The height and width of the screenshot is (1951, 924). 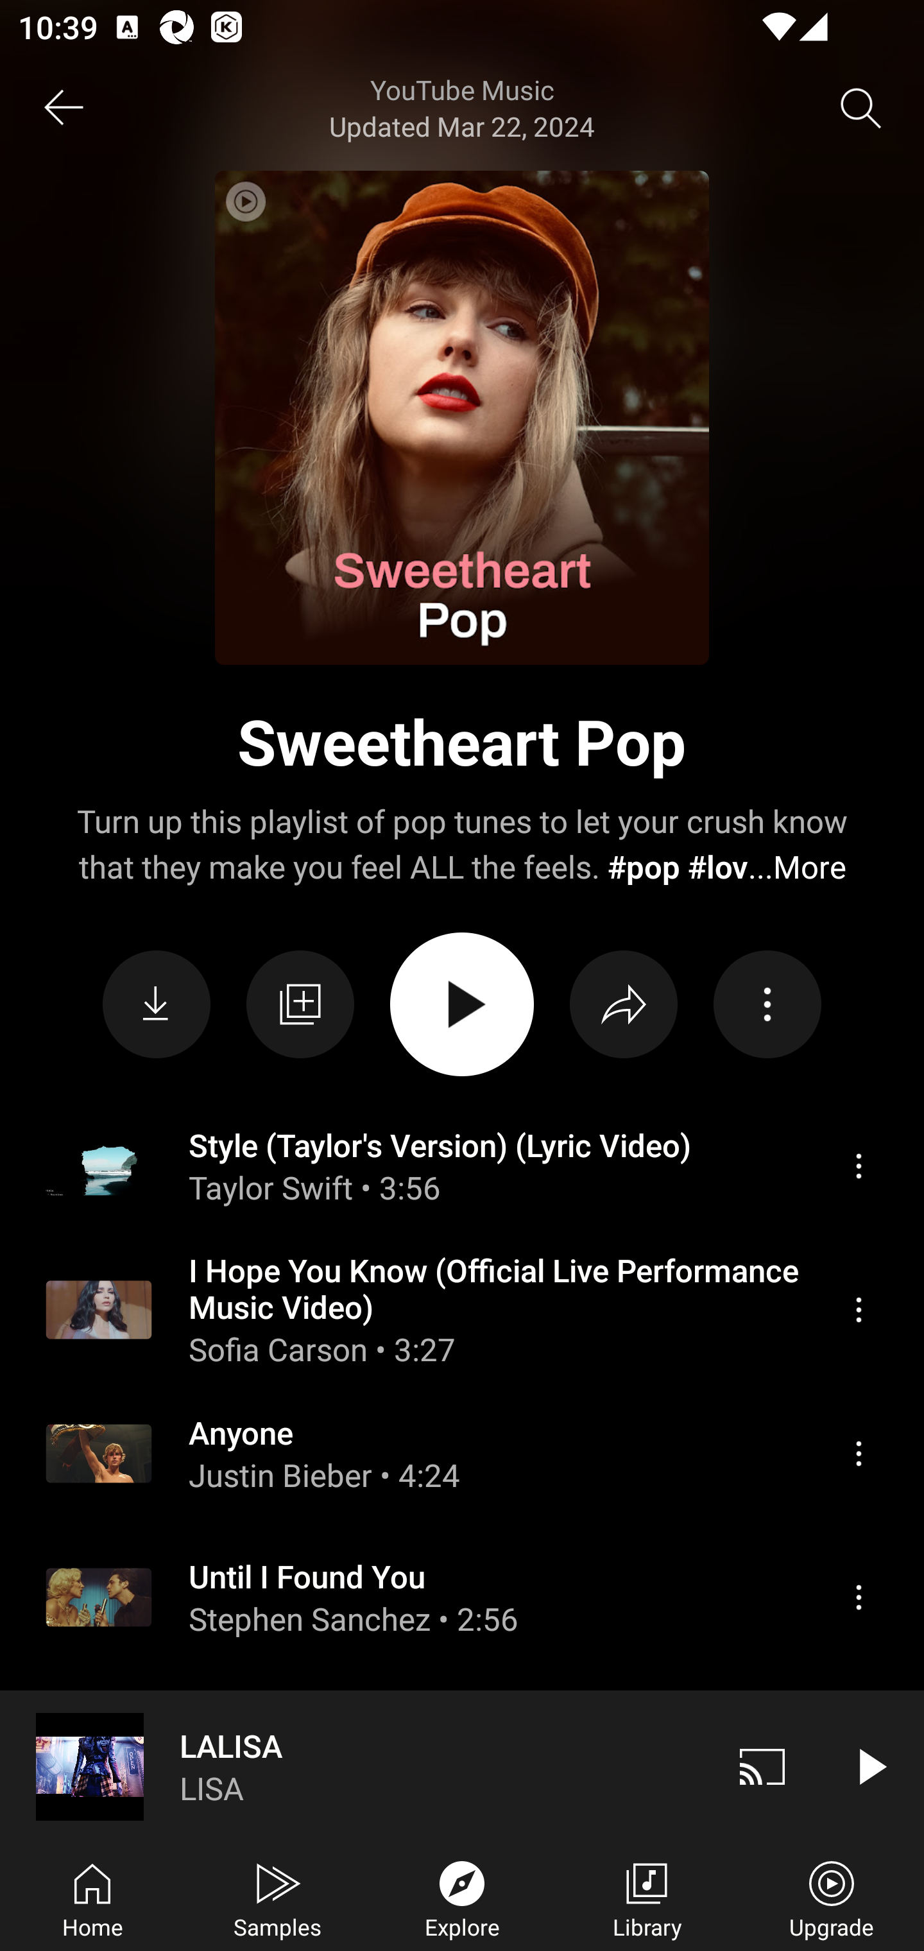 I want to click on Samples, so click(x=277, y=1897).